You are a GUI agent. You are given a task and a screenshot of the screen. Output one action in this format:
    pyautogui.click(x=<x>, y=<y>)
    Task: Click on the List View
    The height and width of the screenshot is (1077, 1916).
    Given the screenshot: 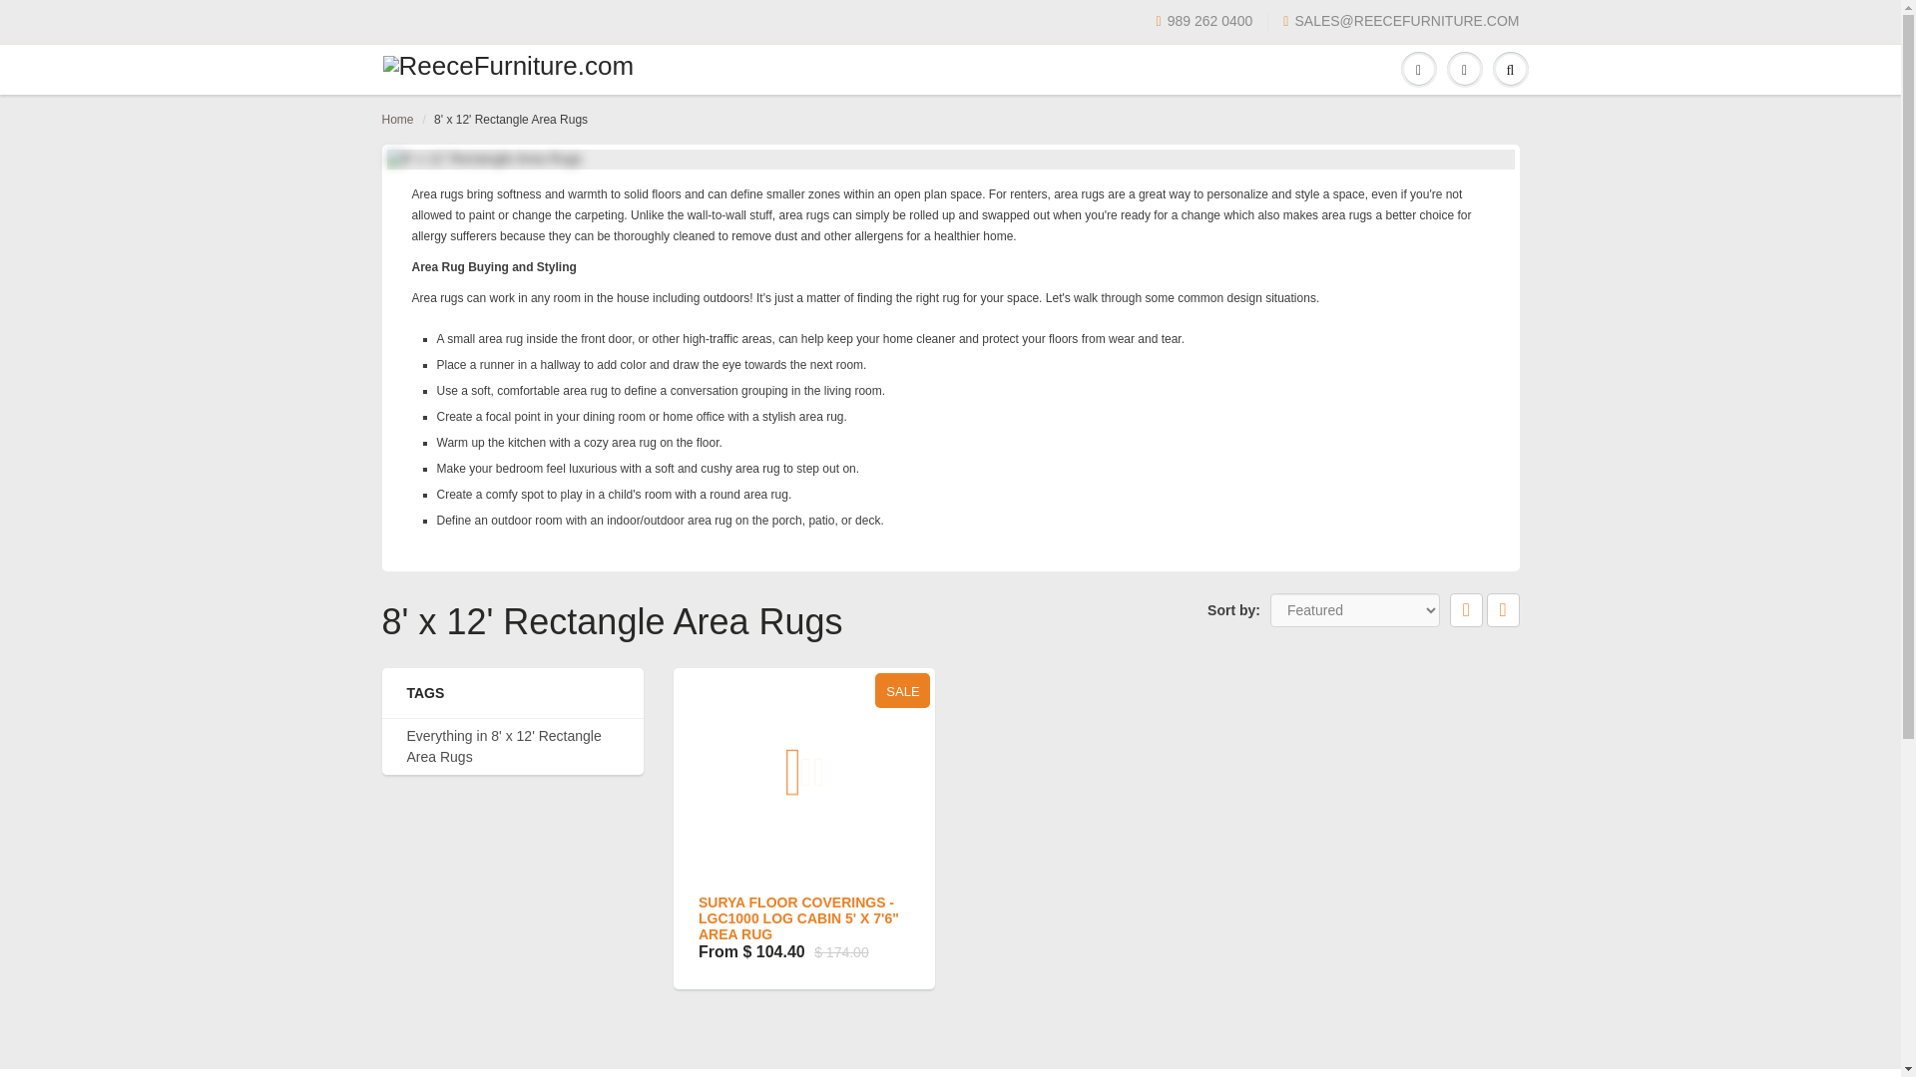 What is the action you would take?
    pyautogui.click(x=1503, y=610)
    